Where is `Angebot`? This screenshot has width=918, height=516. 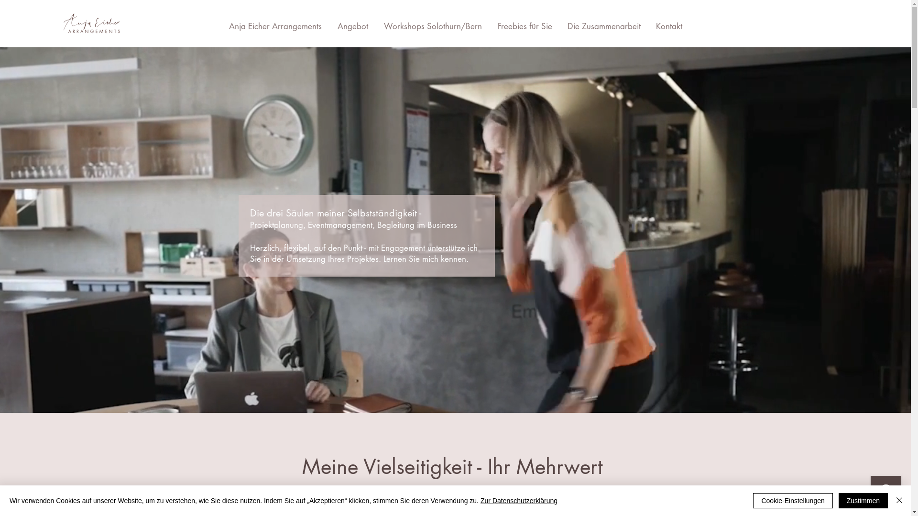 Angebot is located at coordinates (353, 26).